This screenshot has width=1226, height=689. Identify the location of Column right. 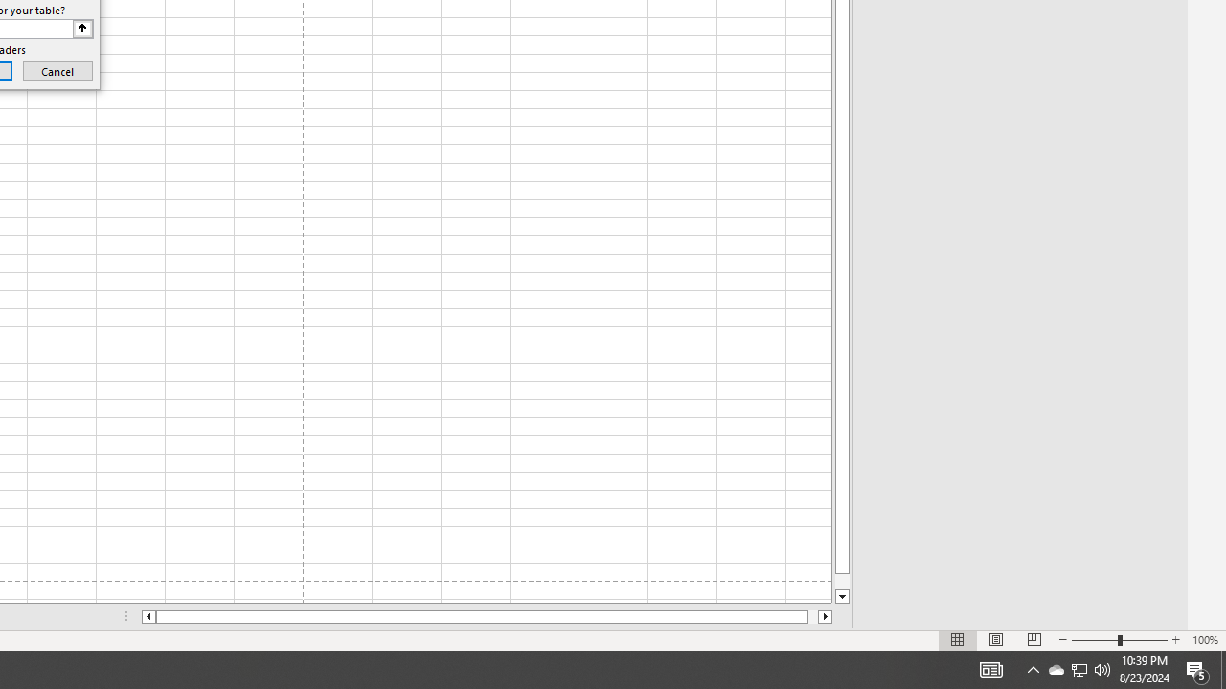
(826, 616).